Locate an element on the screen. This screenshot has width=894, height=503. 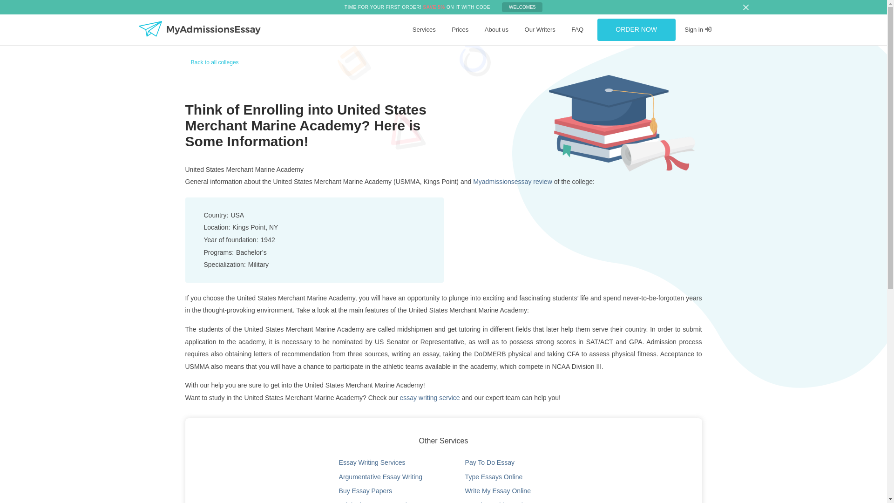
Sign in is located at coordinates (698, 30).